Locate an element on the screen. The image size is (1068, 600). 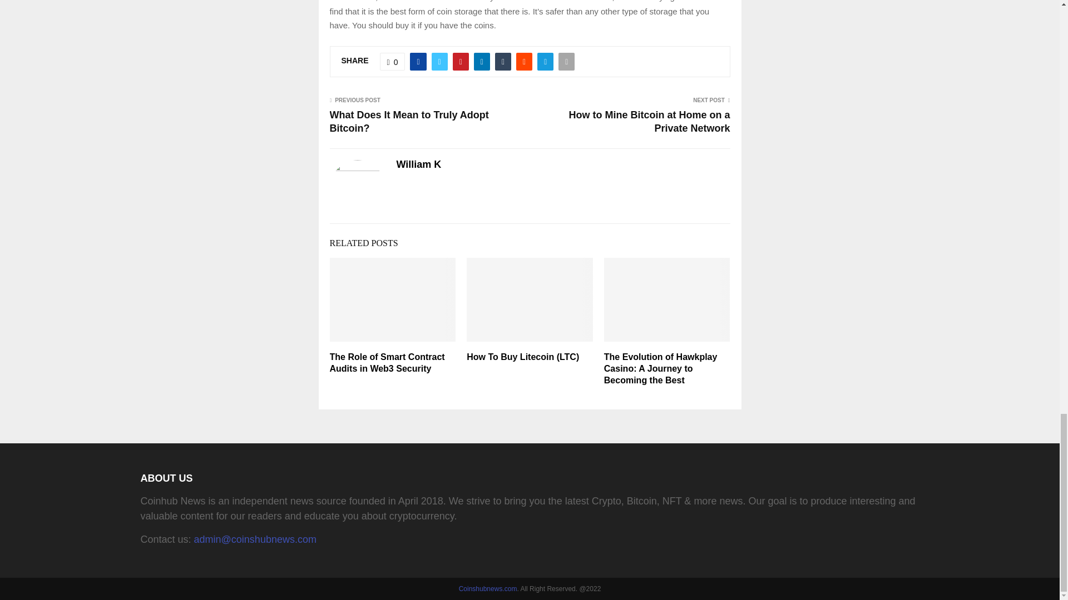
Like is located at coordinates (393, 62).